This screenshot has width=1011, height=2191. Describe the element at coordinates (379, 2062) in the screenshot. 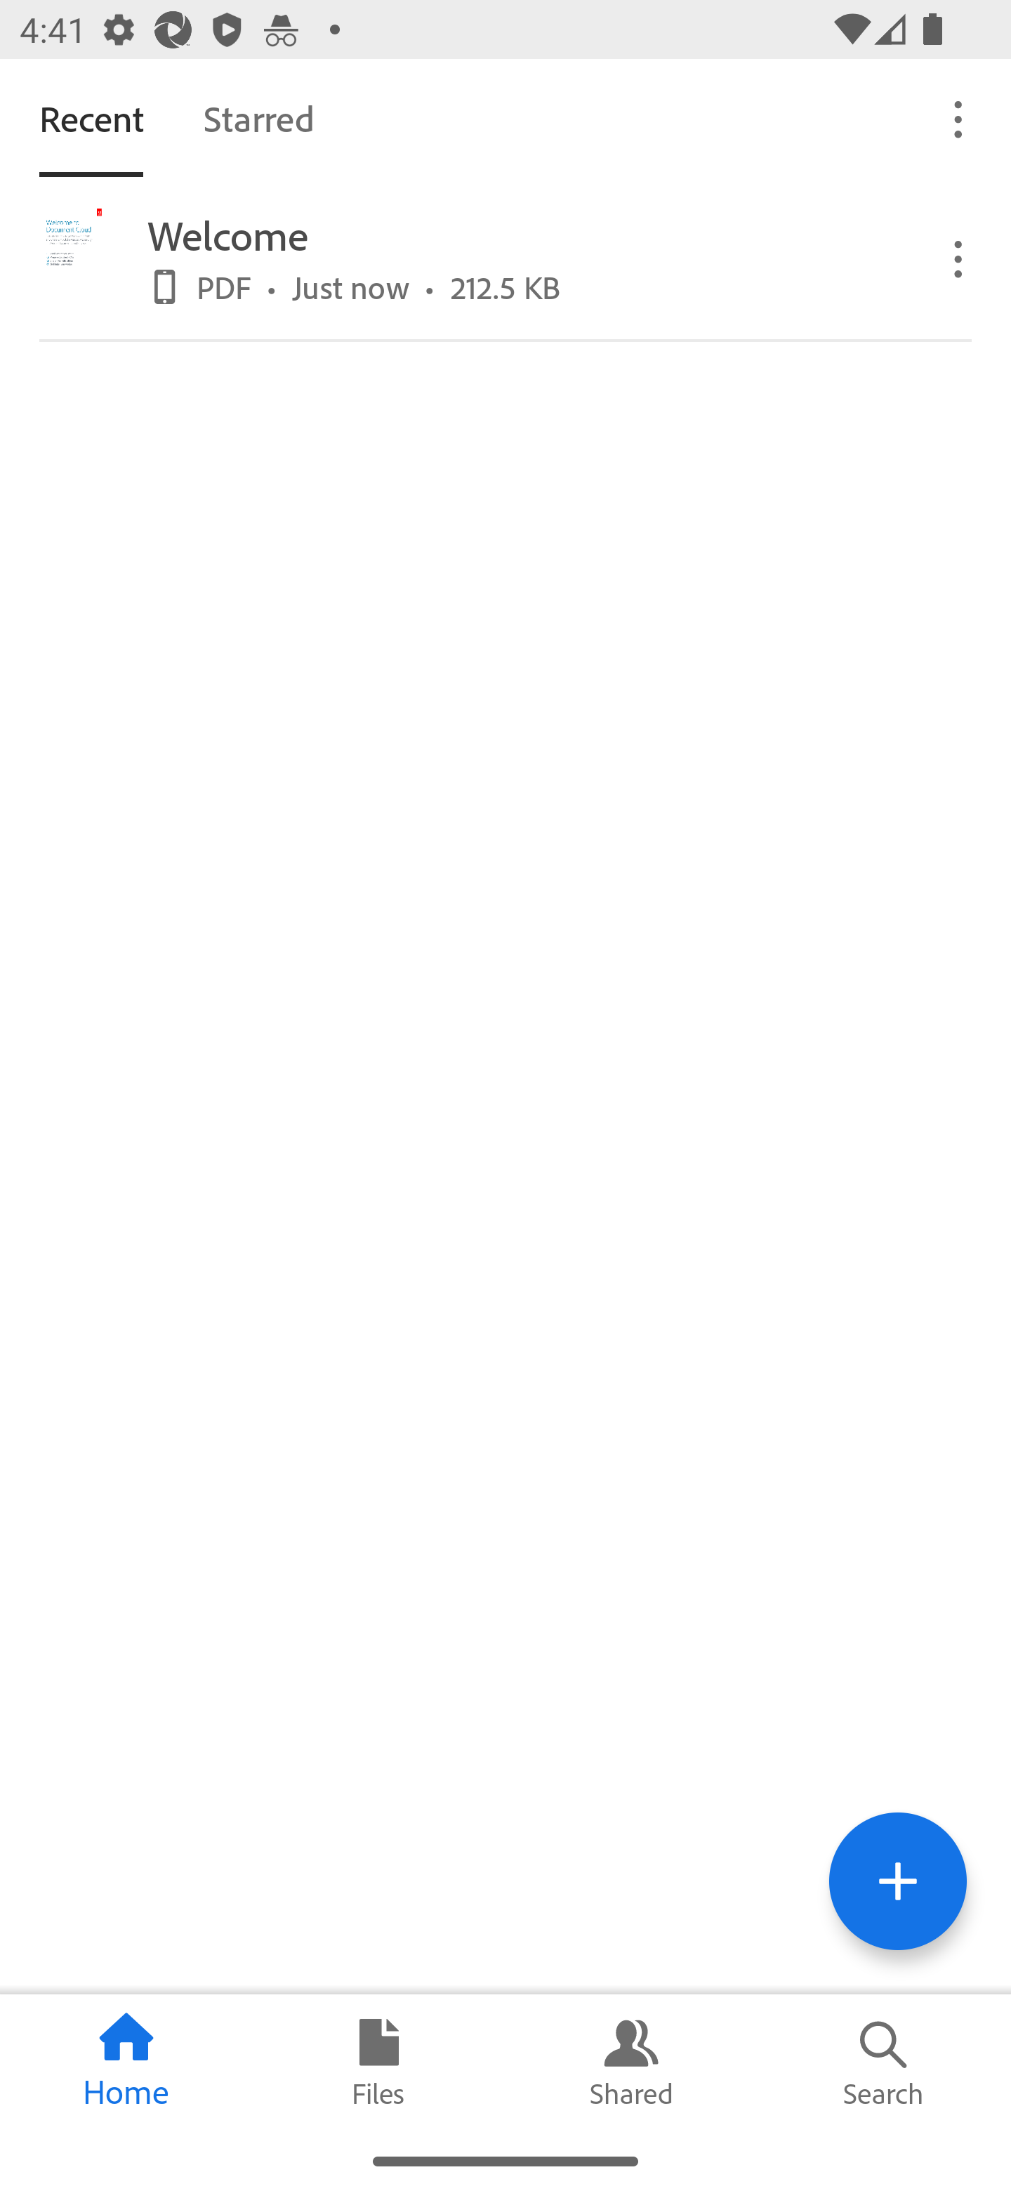

I see `Files` at that location.